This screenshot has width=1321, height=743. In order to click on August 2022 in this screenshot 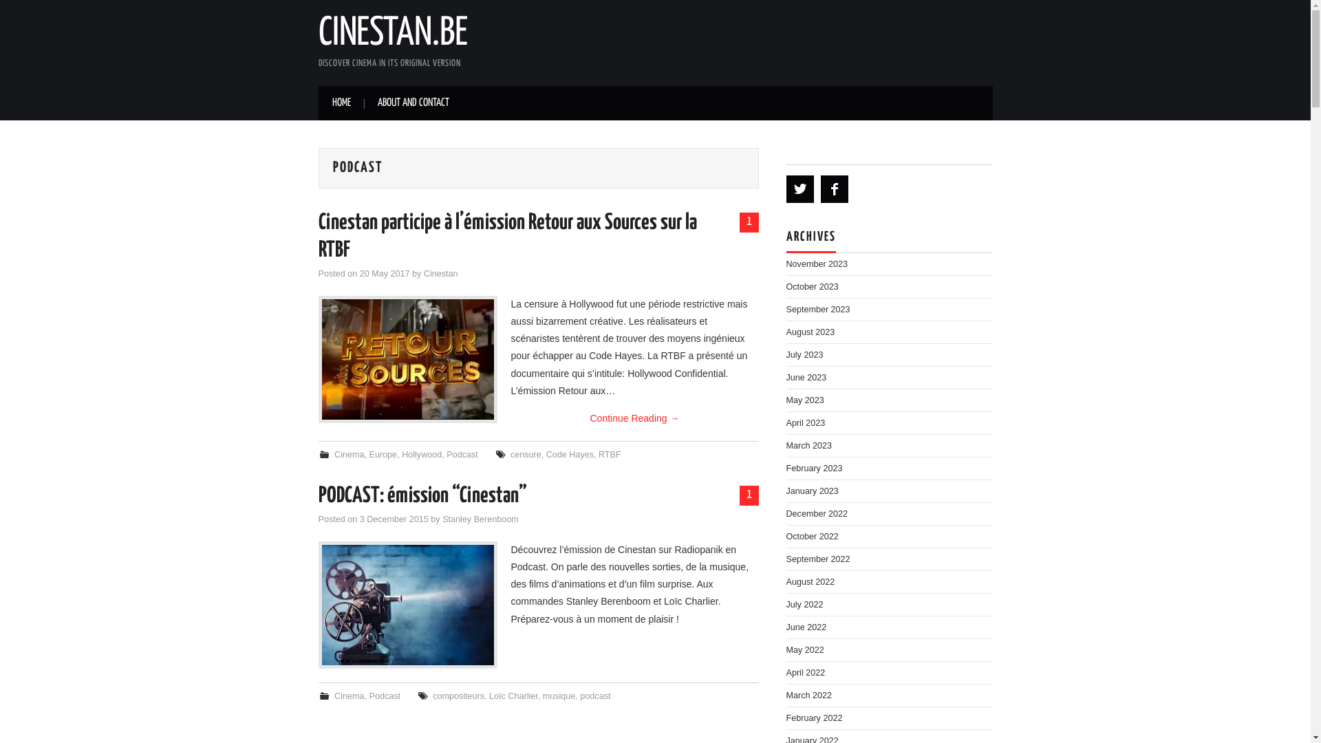, I will do `click(810, 582)`.